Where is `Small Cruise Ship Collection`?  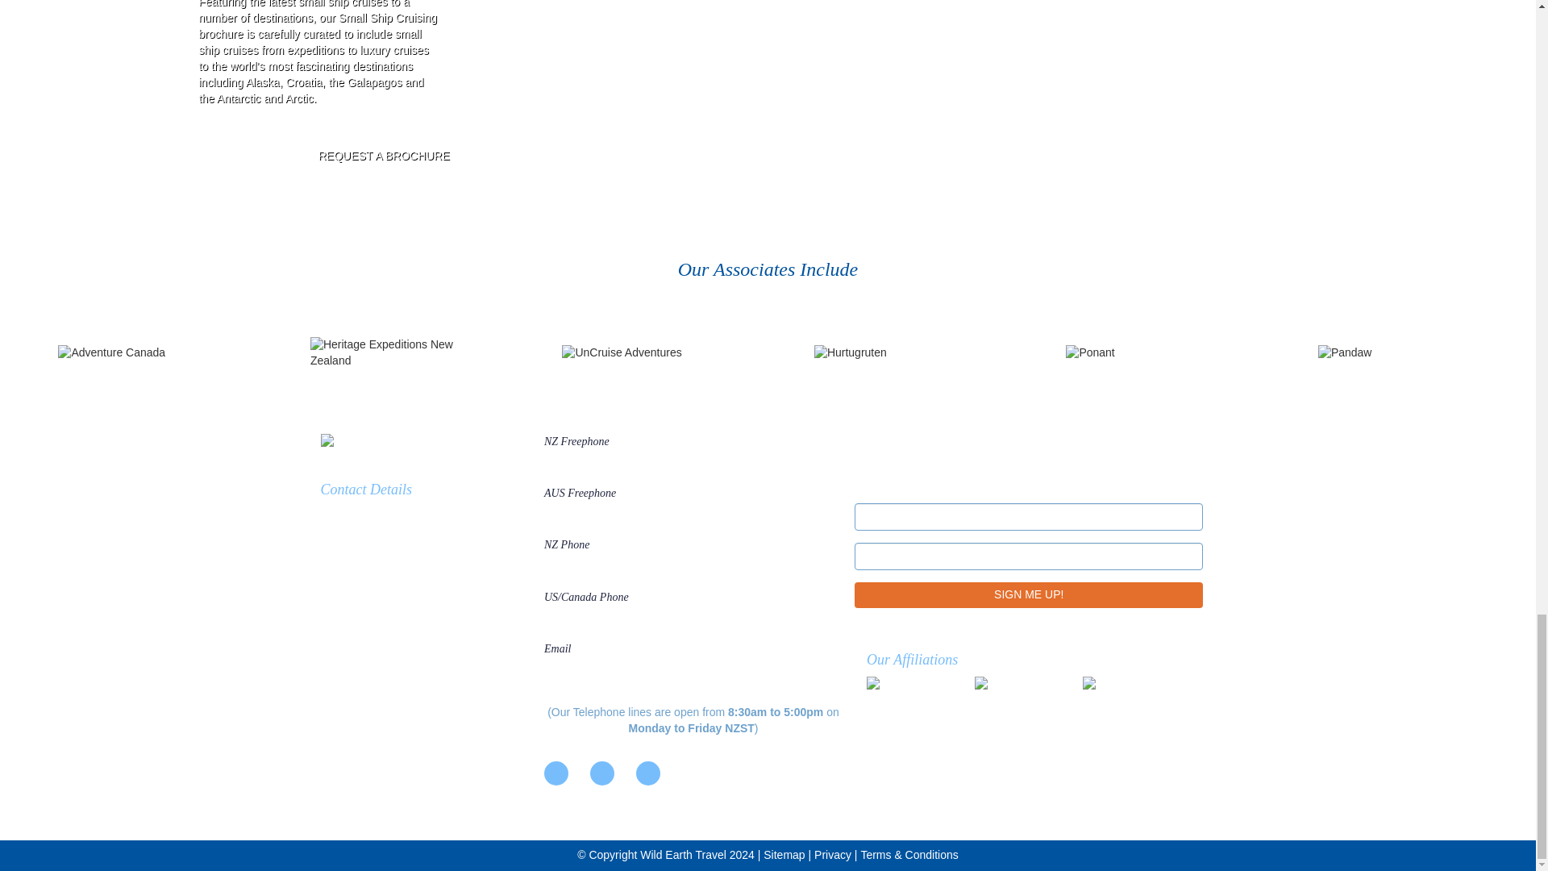 Small Cruise Ship Collection is located at coordinates (1130, 693).